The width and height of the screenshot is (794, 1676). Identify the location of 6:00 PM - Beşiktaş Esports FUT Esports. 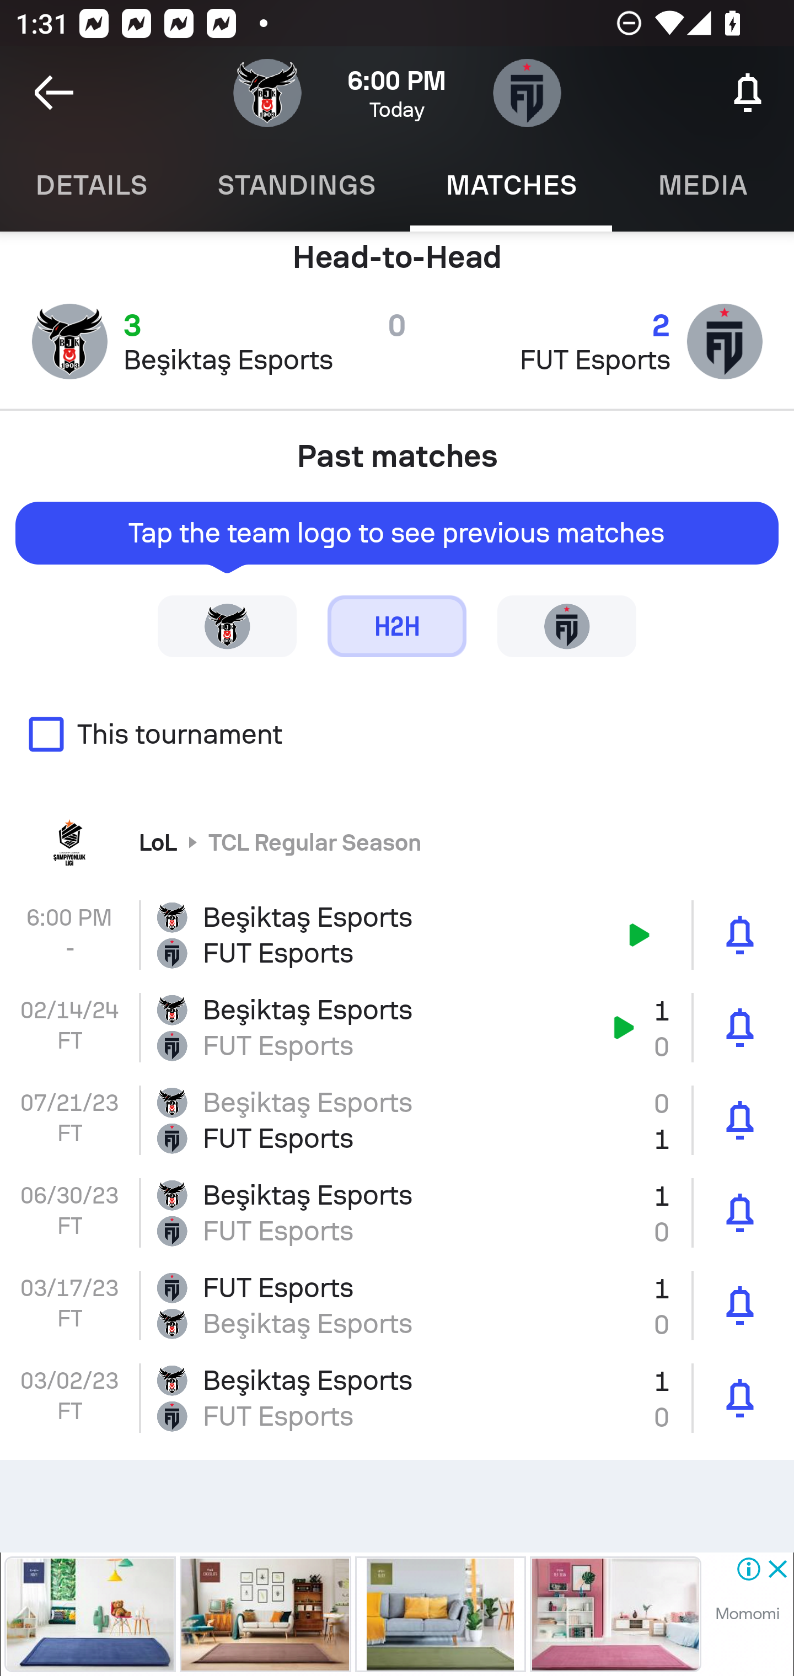
(397, 935).